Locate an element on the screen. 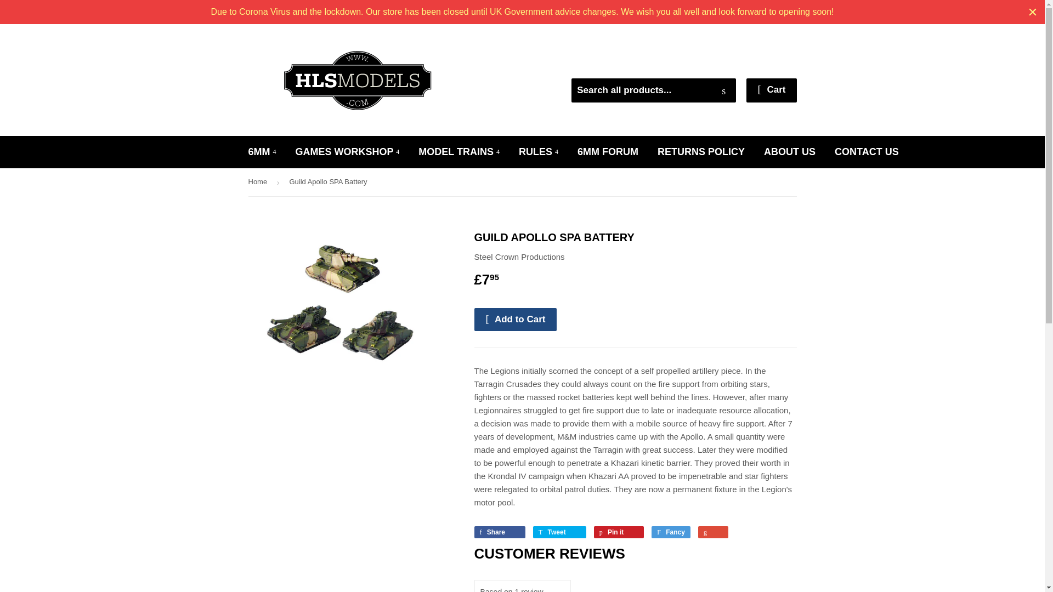 The height and width of the screenshot is (592, 1053). MODEL TRAINS is located at coordinates (458, 152).